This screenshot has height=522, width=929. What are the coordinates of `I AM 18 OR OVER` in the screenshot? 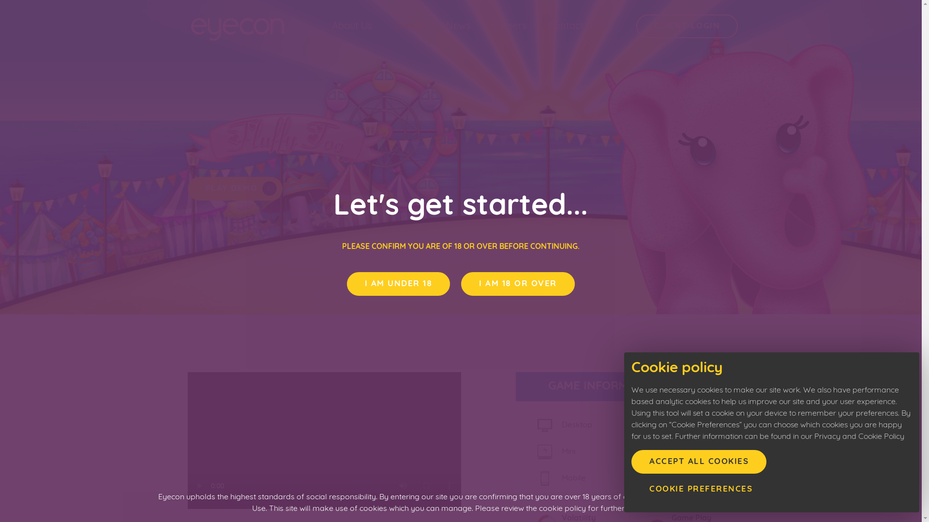 It's located at (518, 284).